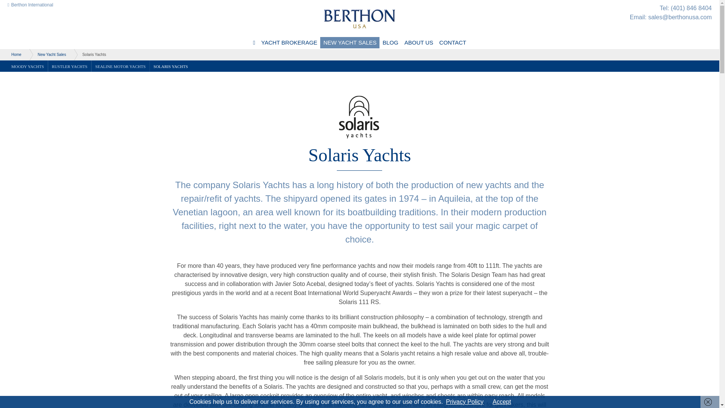 The height and width of the screenshot is (408, 725). I want to click on YACHT BROKERAGE, so click(289, 43).